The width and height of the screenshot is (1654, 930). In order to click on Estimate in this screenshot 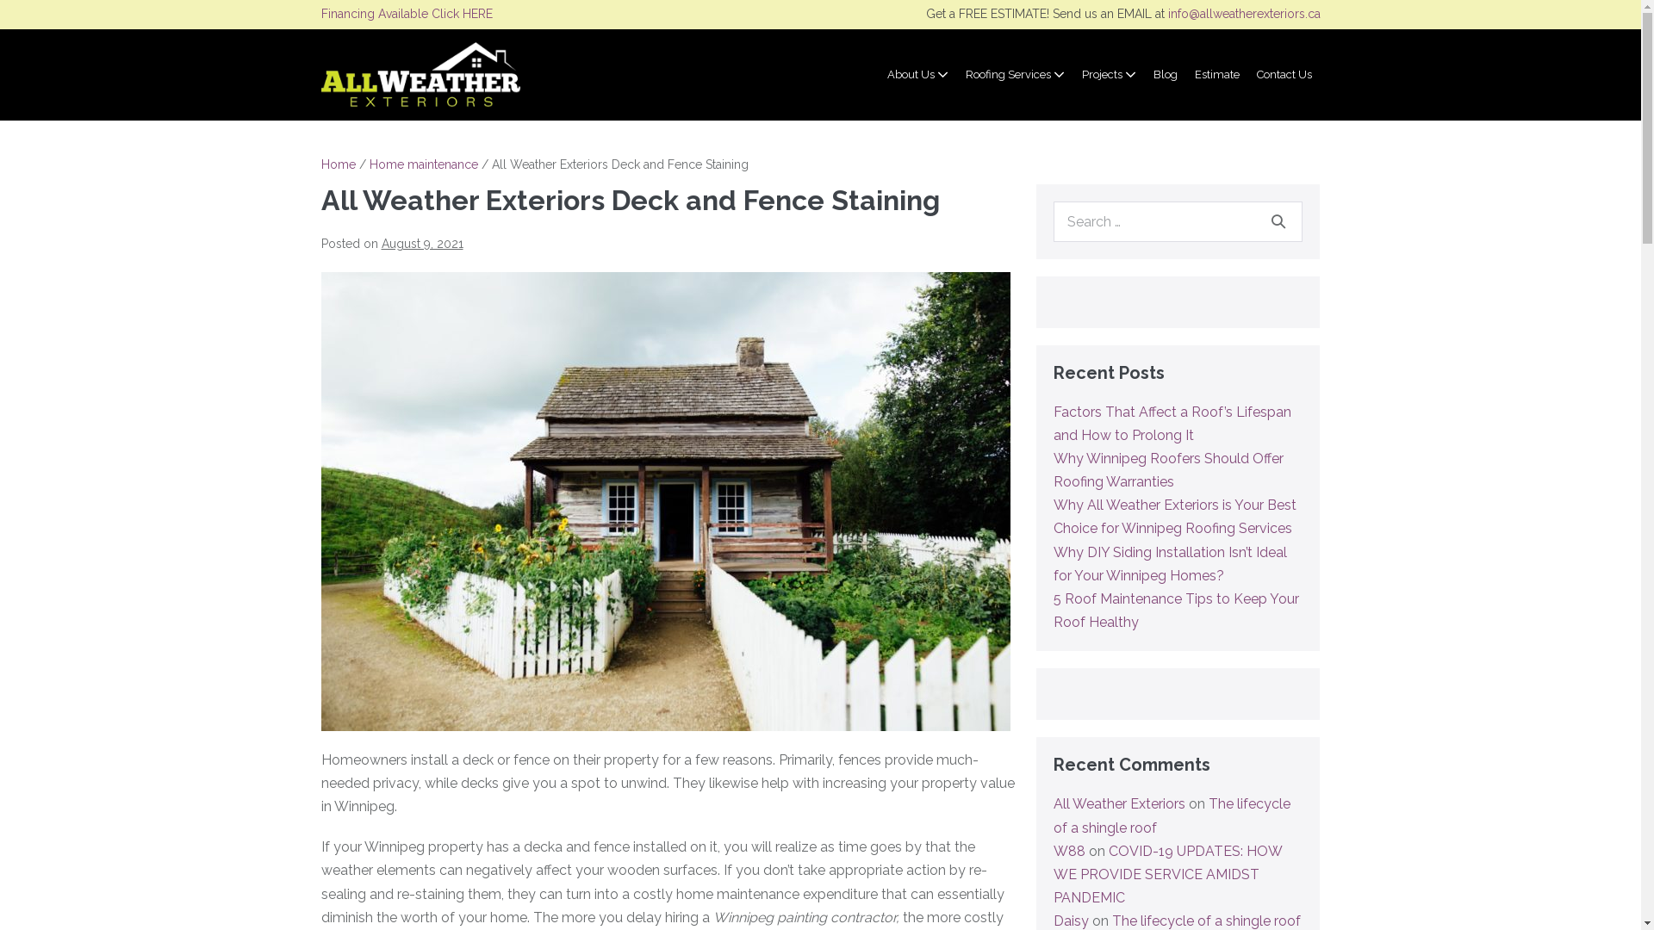, I will do `click(1216, 75)`.